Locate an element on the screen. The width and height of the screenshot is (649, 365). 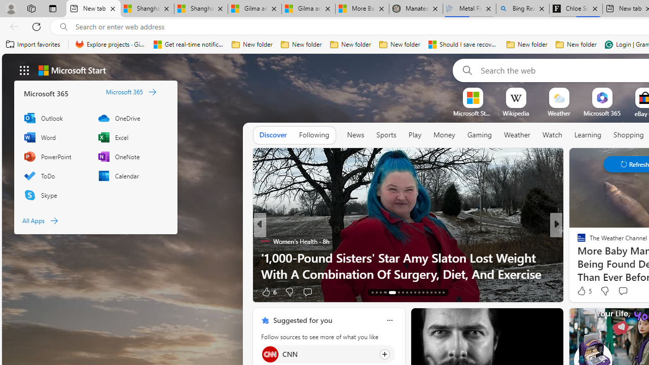
AutomationID: tab-16 is located at coordinates (384, 292).